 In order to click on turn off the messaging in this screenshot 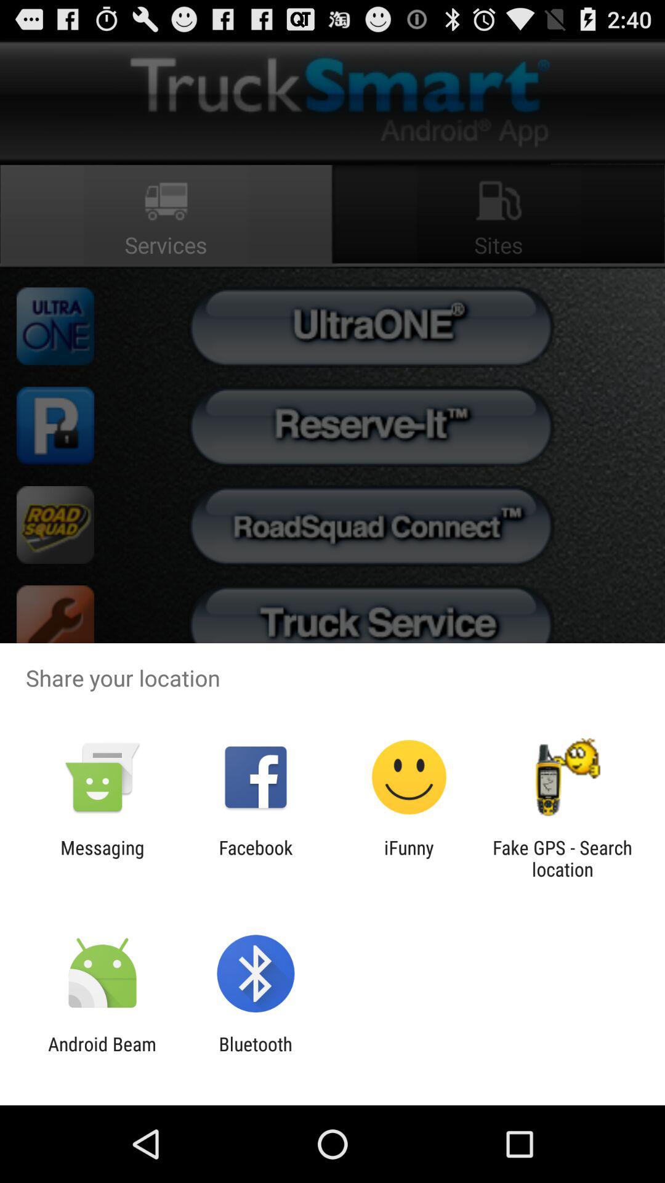, I will do `click(102, 858)`.